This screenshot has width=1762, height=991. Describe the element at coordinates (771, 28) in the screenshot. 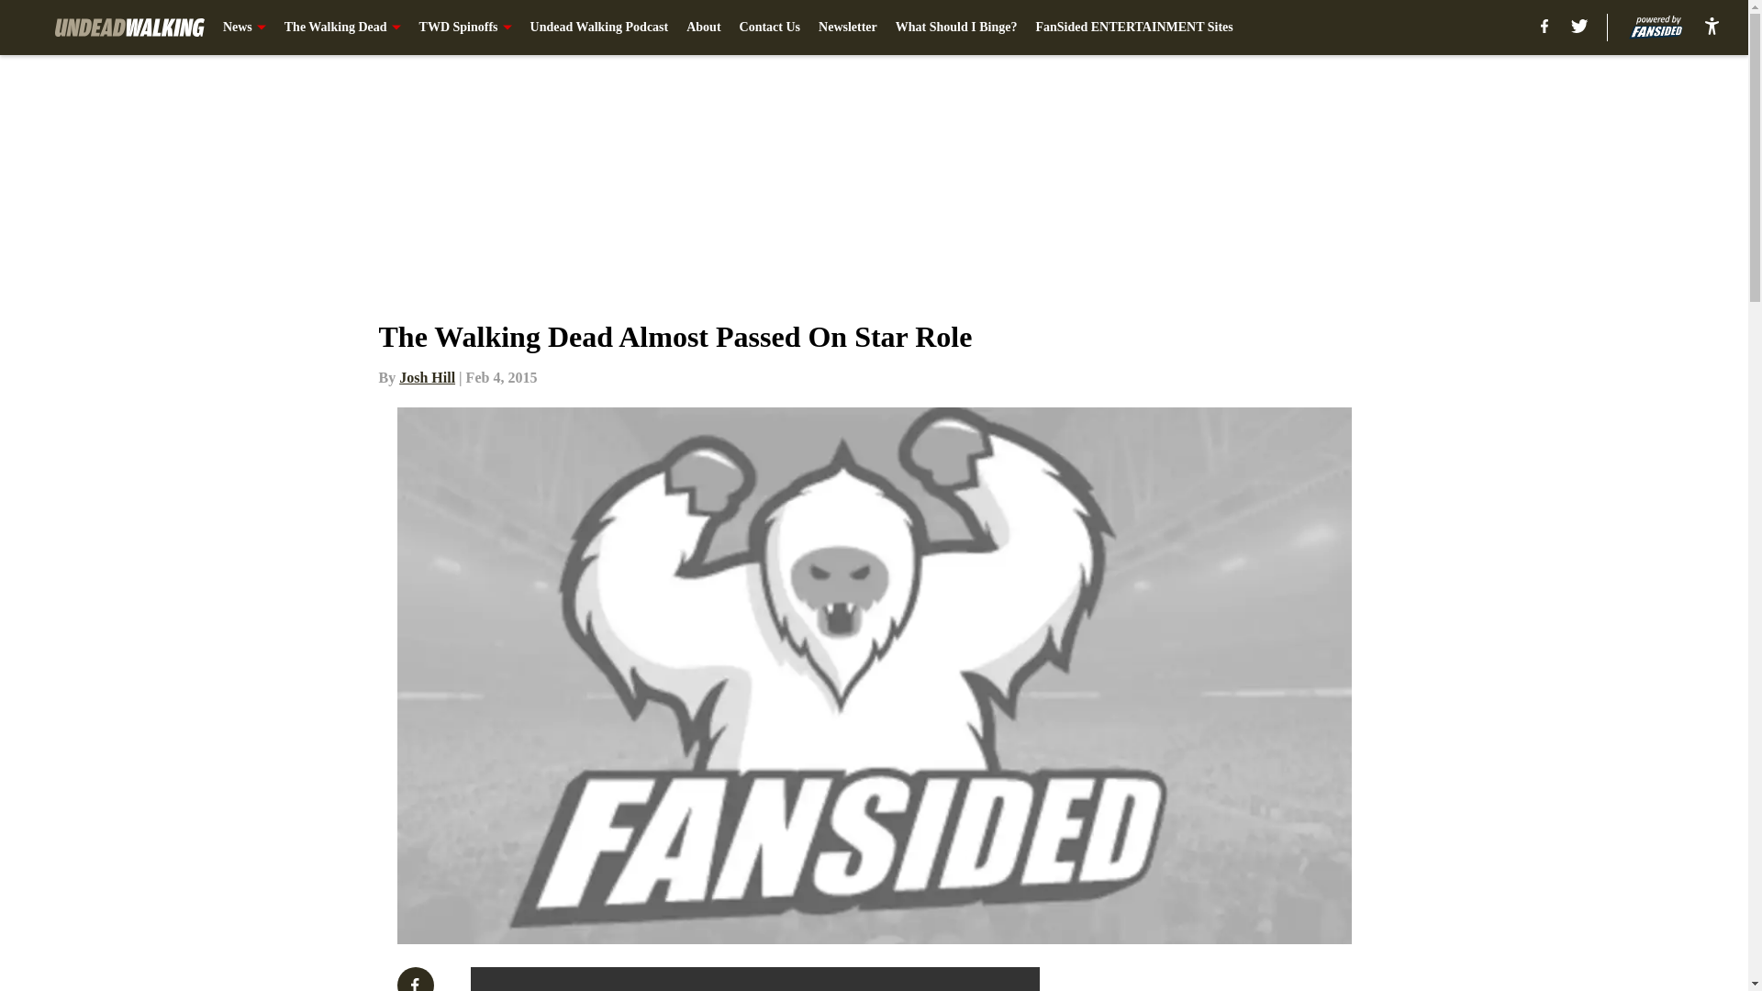

I see `Contact Us` at that location.